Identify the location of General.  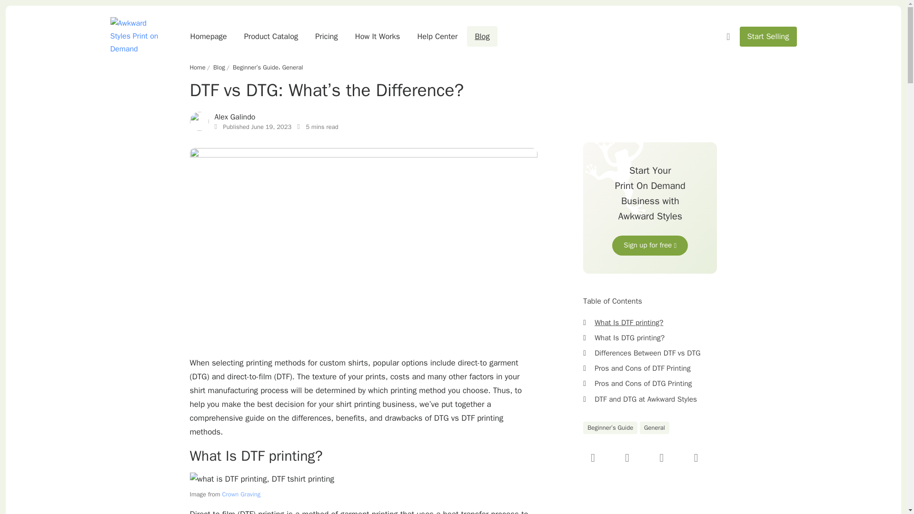
(293, 68).